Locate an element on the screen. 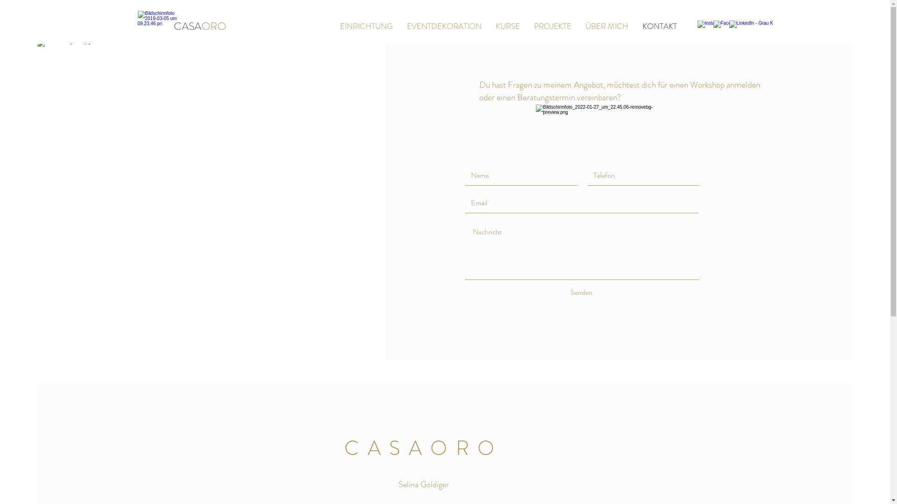 The height and width of the screenshot is (504, 897). EVENTDEKORATION is located at coordinates (444, 26).